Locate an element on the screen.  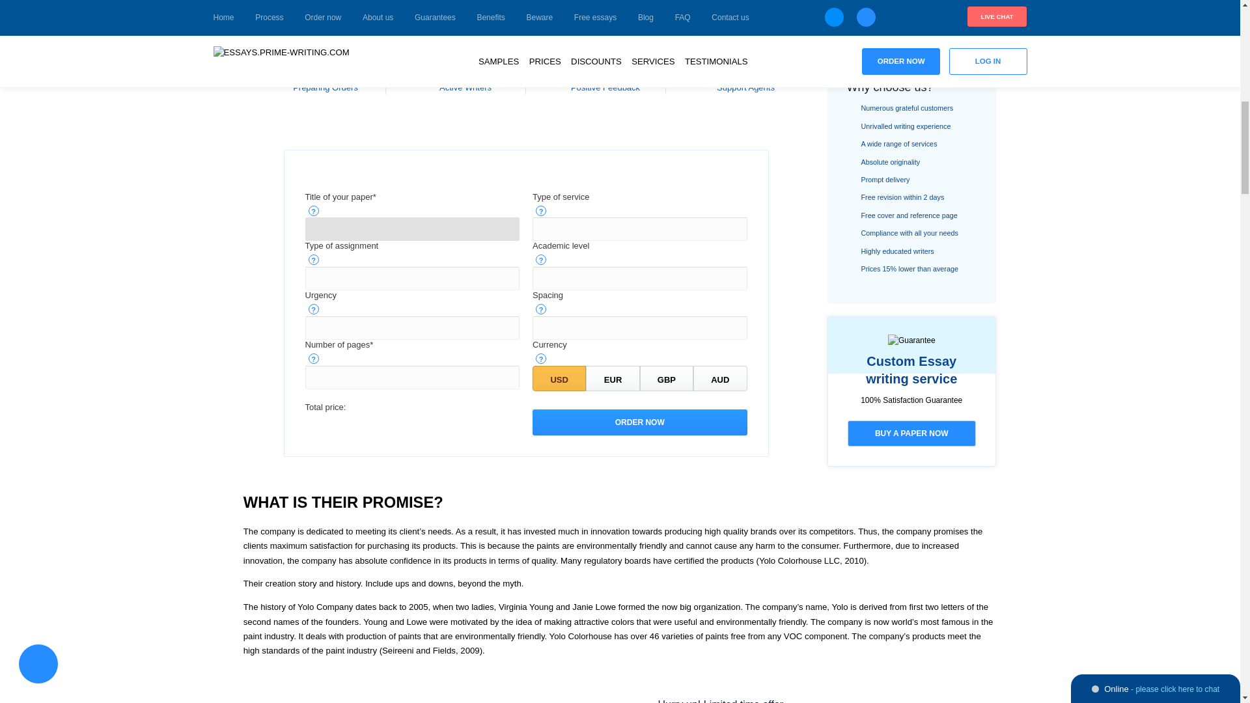
EUR is located at coordinates (612, 378).